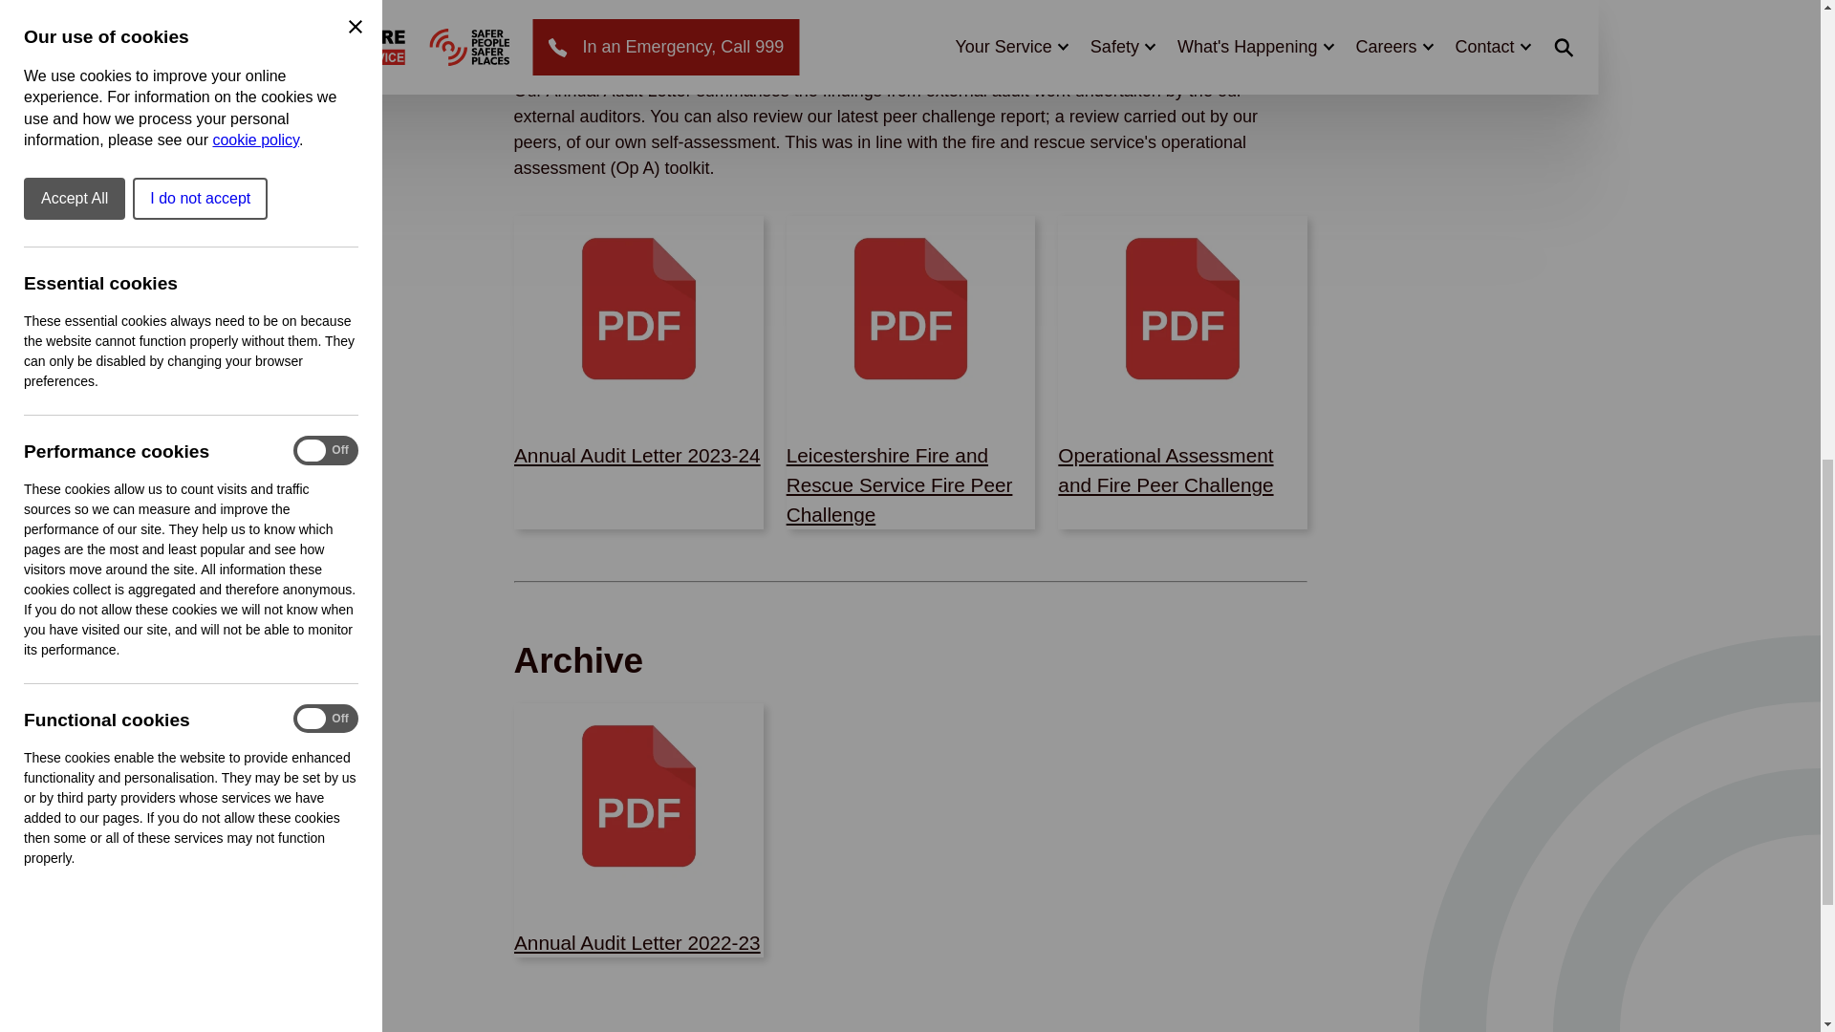  Describe the element at coordinates (638, 419) in the screenshot. I see `Annual Audit Letter 2023-24` at that location.